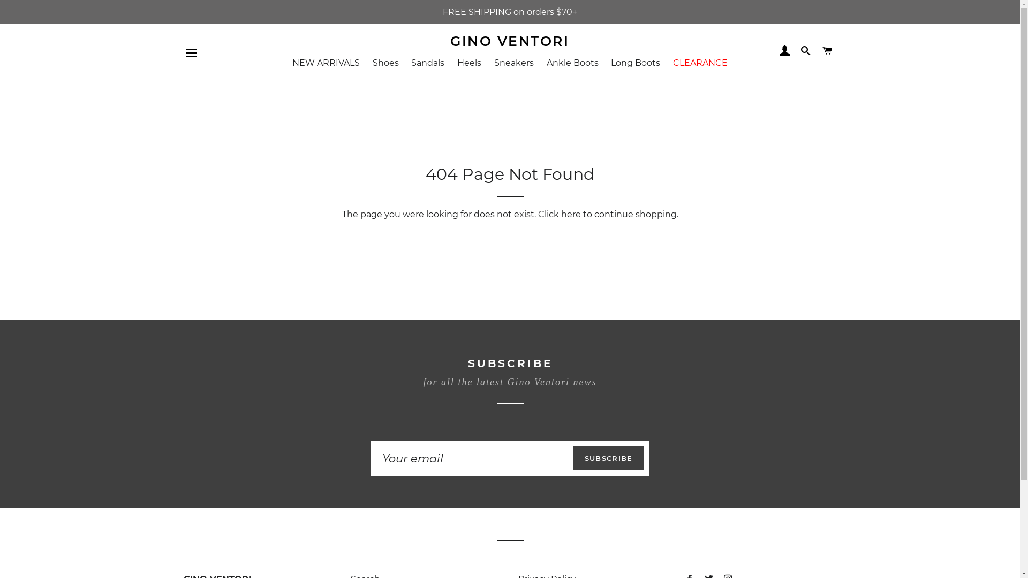  I want to click on Shoes, so click(385, 63).